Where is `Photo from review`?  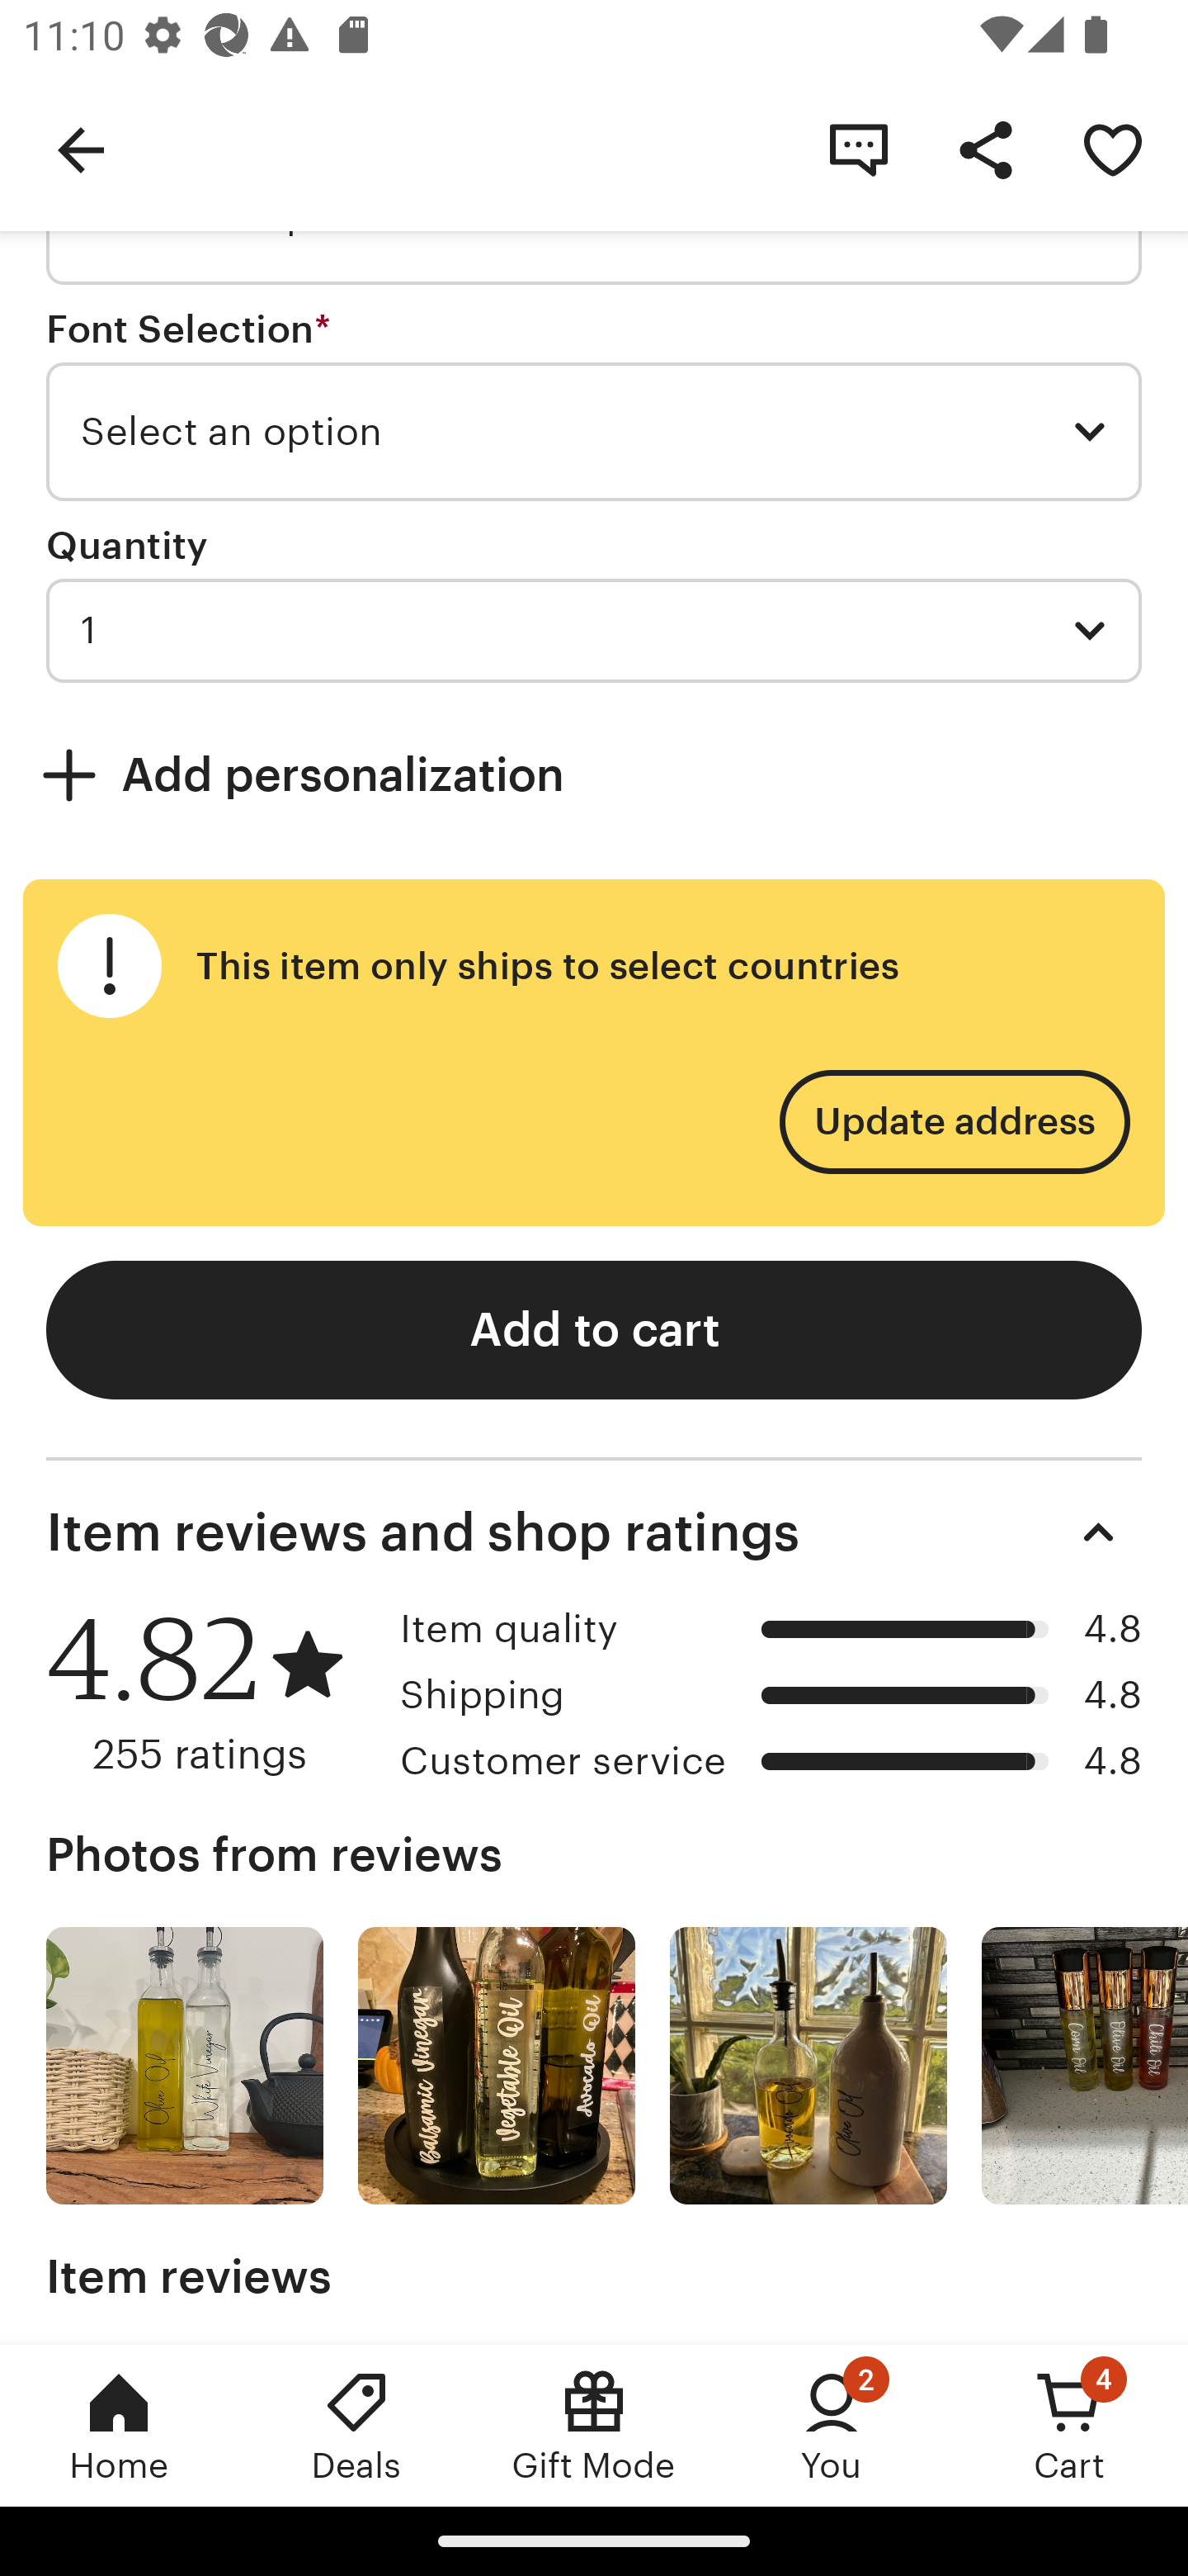
Photo from review is located at coordinates (185, 2066).